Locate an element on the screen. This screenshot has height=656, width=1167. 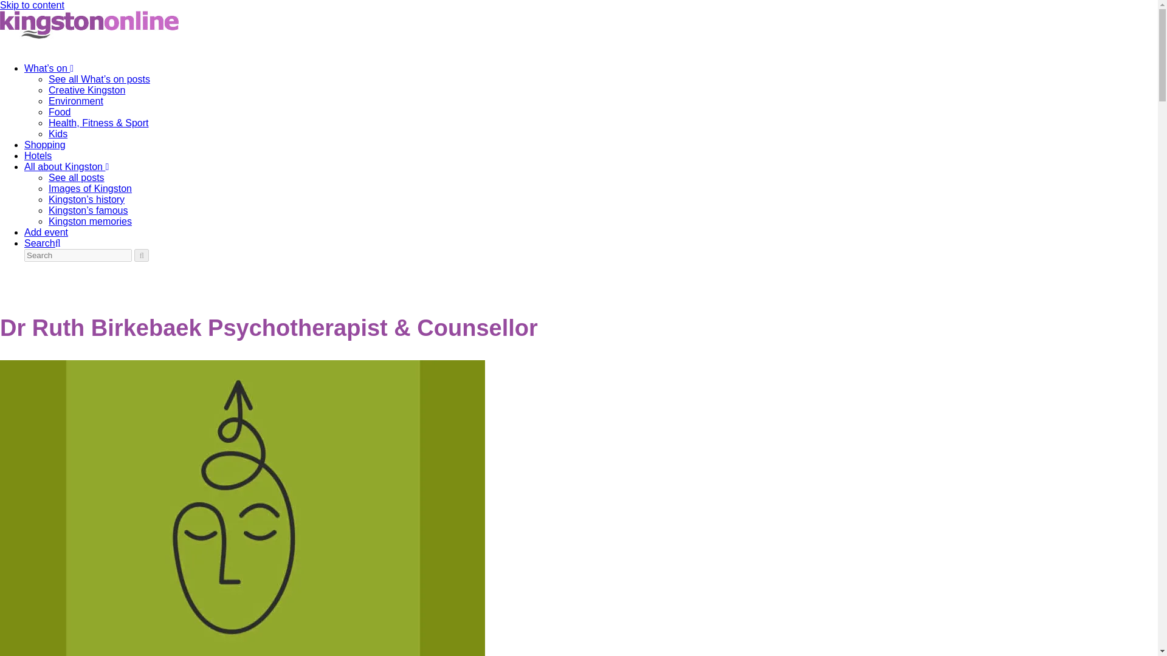
Add event is located at coordinates (46, 232).